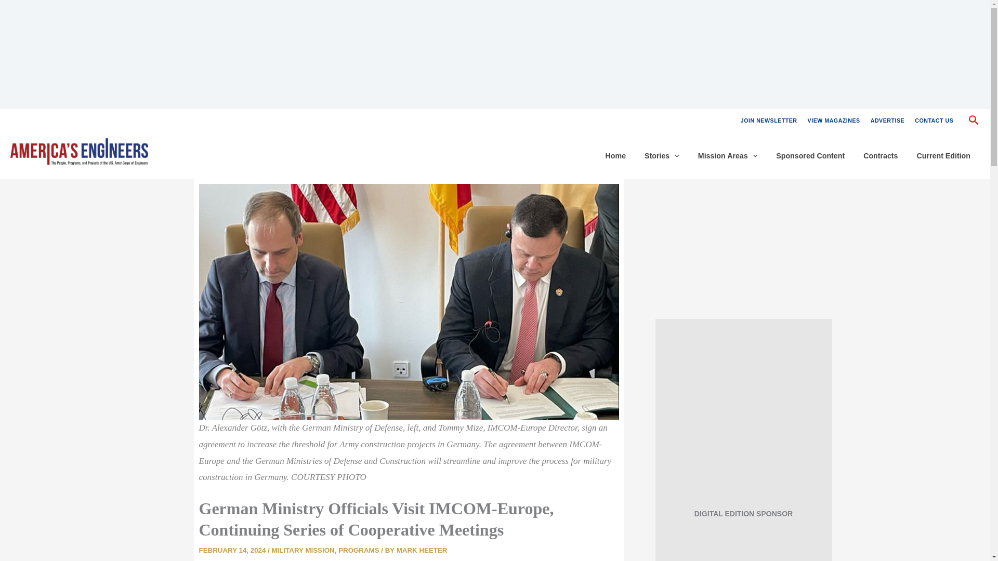 The image size is (998, 561). What do you see at coordinates (934, 121) in the screenshot?
I see `CONTACT US` at bounding box center [934, 121].